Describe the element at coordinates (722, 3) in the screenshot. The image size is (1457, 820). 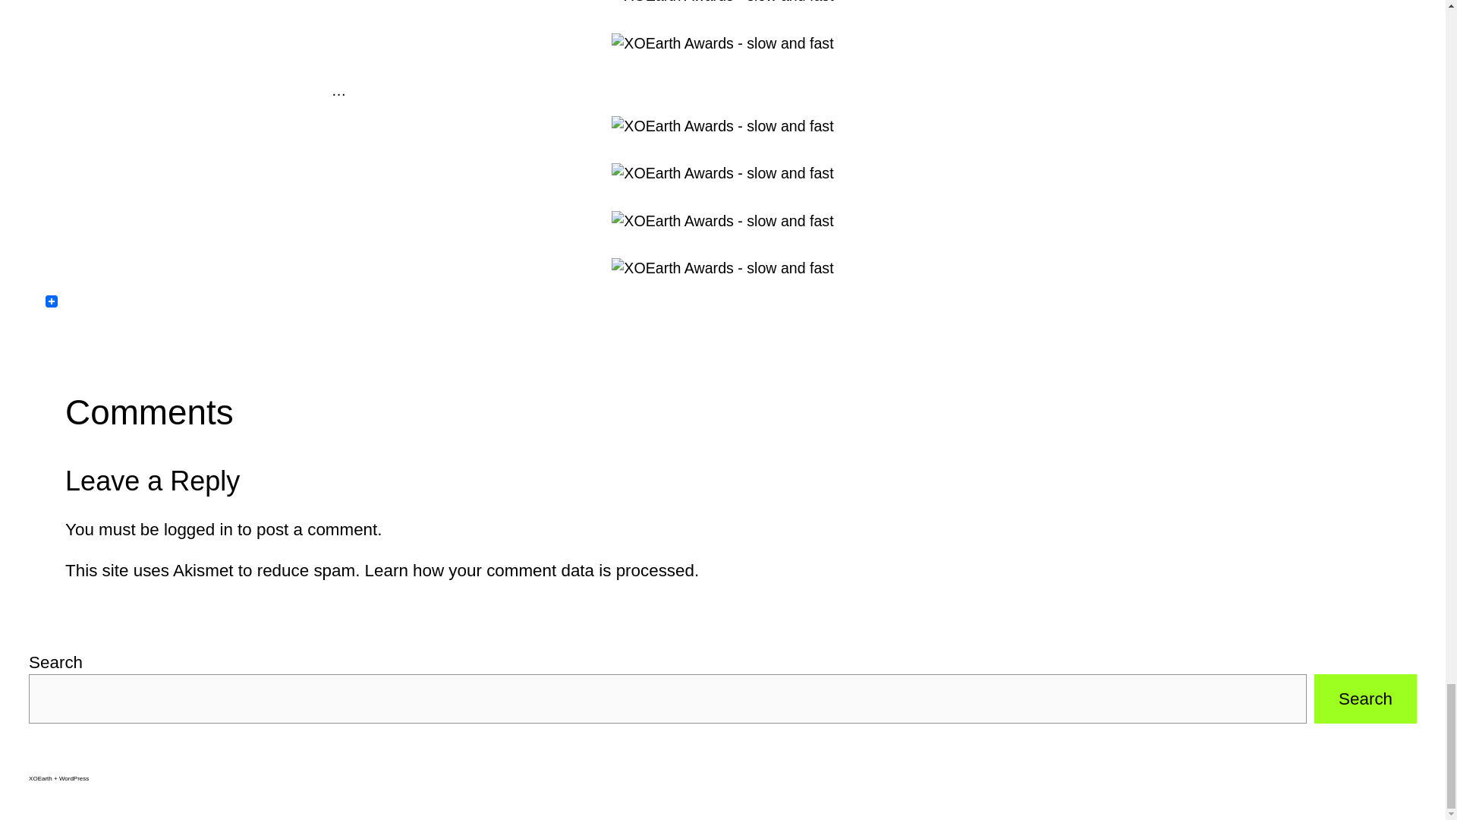
I see `XOEarth Awards - slow and fast` at that location.